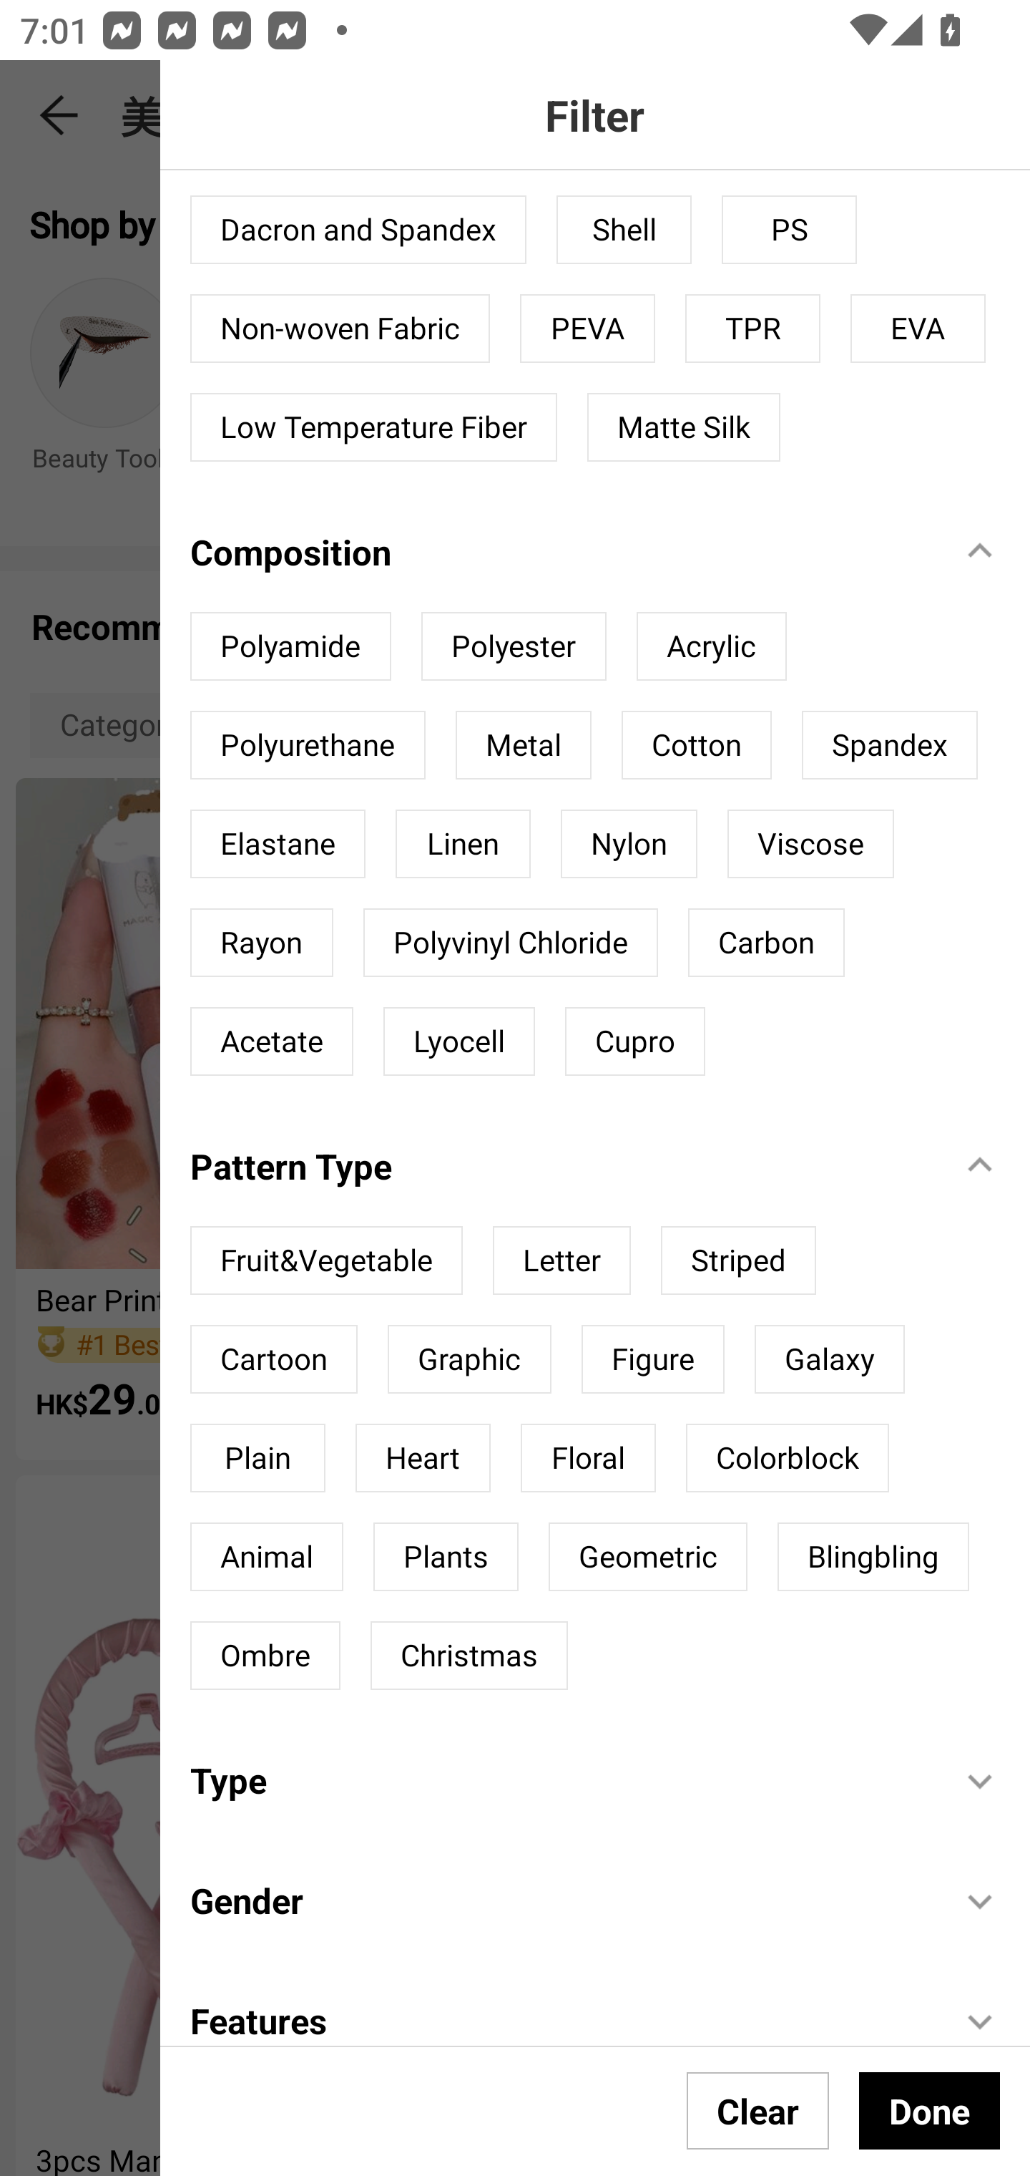 Image resolution: width=1030 pixels, height=2176 pixels. What do you see at coordinates (469, 1359) in the screenshot?
I see `Graphic` at bounding box center [469, 1359].